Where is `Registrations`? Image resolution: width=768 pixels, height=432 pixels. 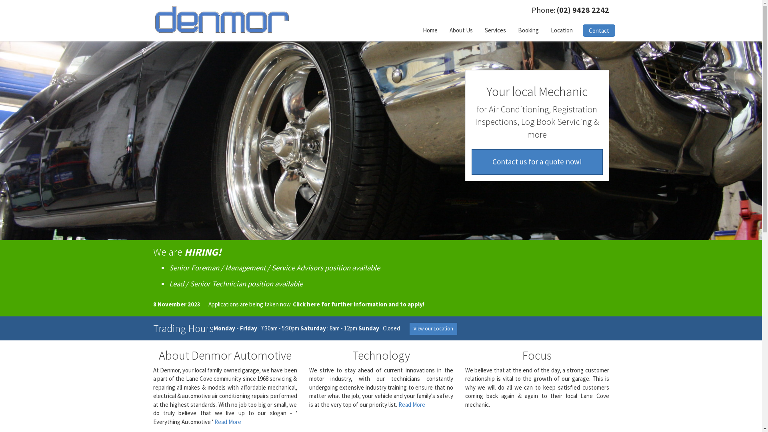
Registrations is located at coordinates (440, 375).